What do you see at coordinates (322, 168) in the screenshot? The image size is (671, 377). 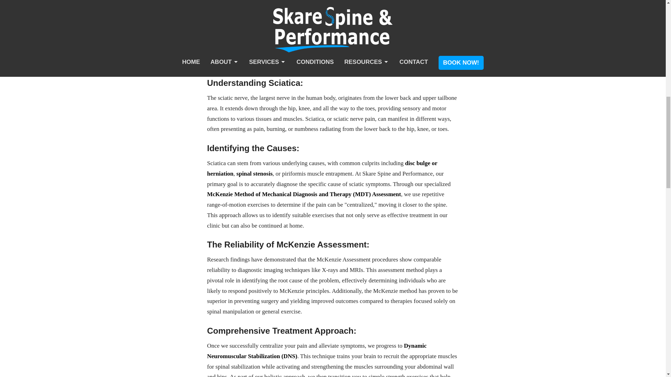 I see `disc bulge or herniation` at bounding box center [322, 168].